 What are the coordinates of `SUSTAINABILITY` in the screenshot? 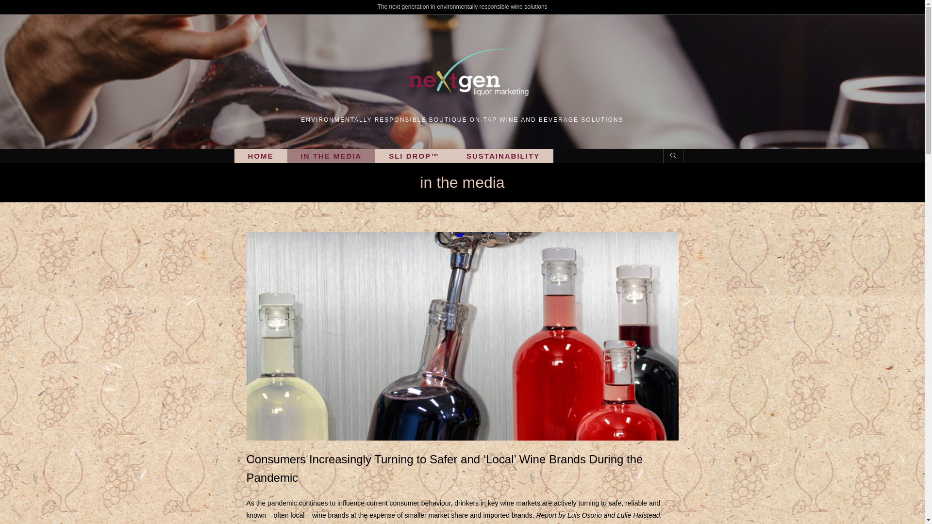 It's located at (503, 156).